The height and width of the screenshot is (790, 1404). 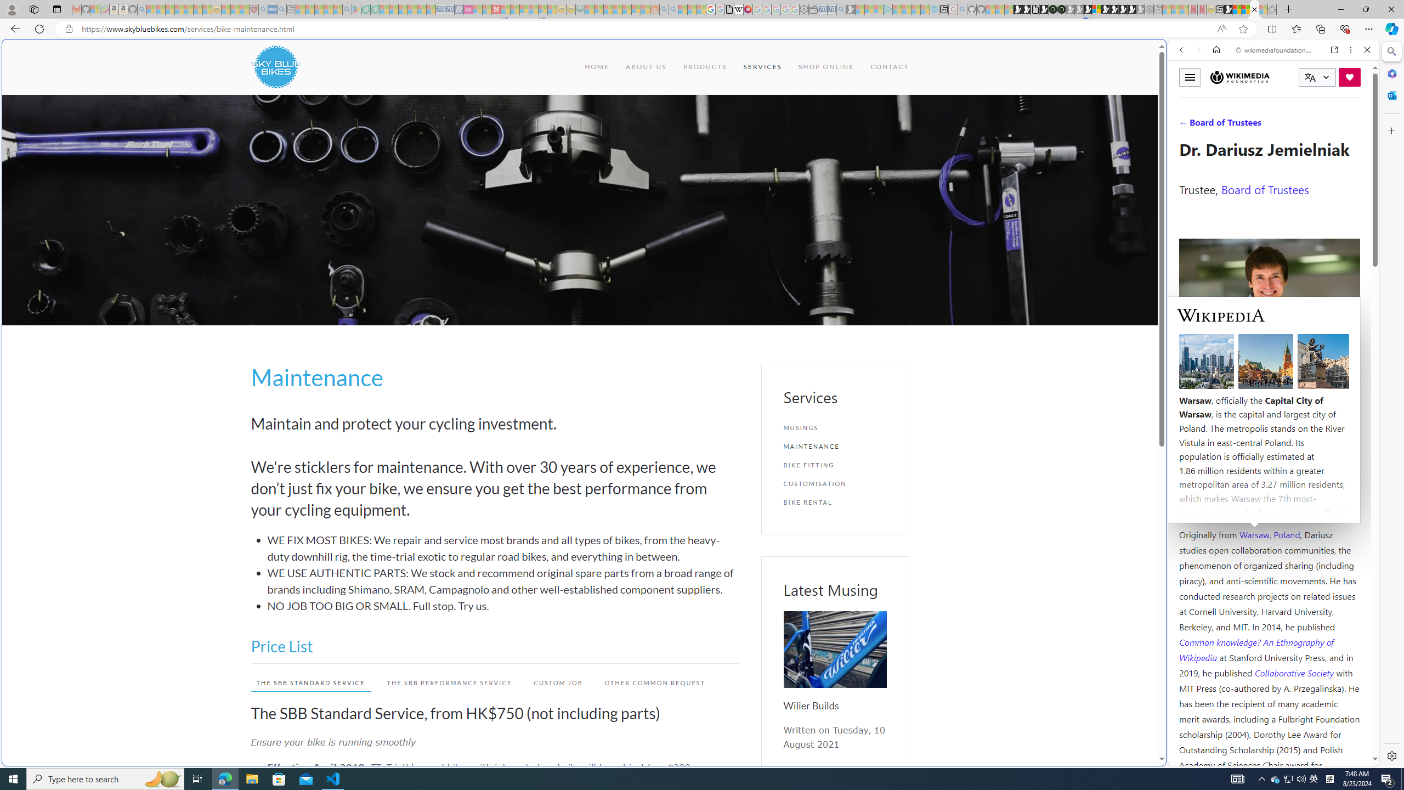 I want to click on Favorites - Sleeping, so click(x=1272, y=9).